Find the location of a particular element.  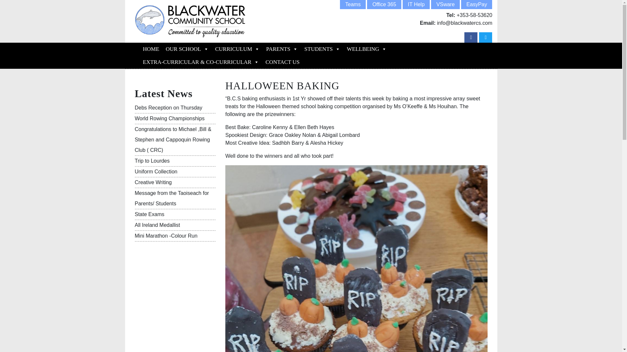

OUR SCHOOL is located at coordinates (187, 49).